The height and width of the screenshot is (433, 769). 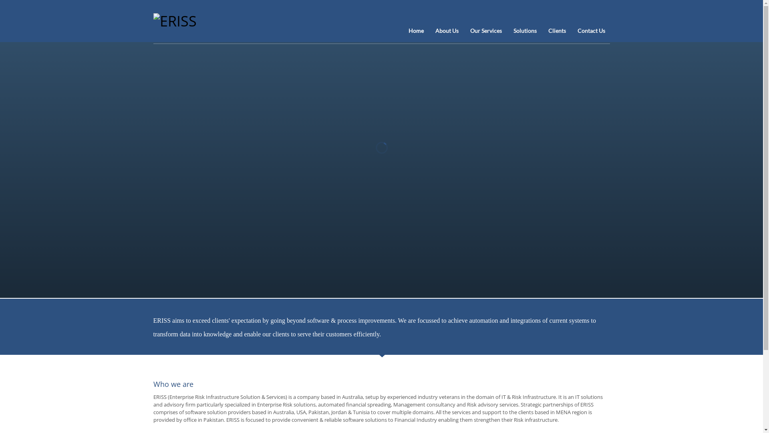 I want to click on Contact Us, so click(x=591, y=31).